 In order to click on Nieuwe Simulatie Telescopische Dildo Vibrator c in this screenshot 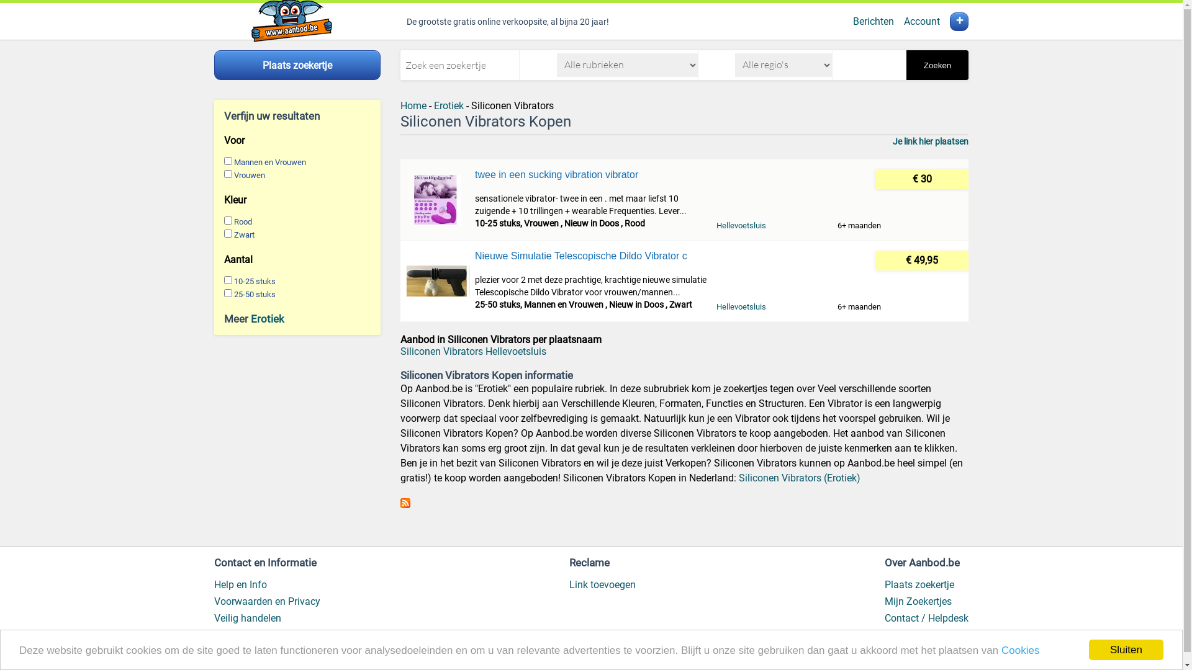, I will do `click(591, 256)`.